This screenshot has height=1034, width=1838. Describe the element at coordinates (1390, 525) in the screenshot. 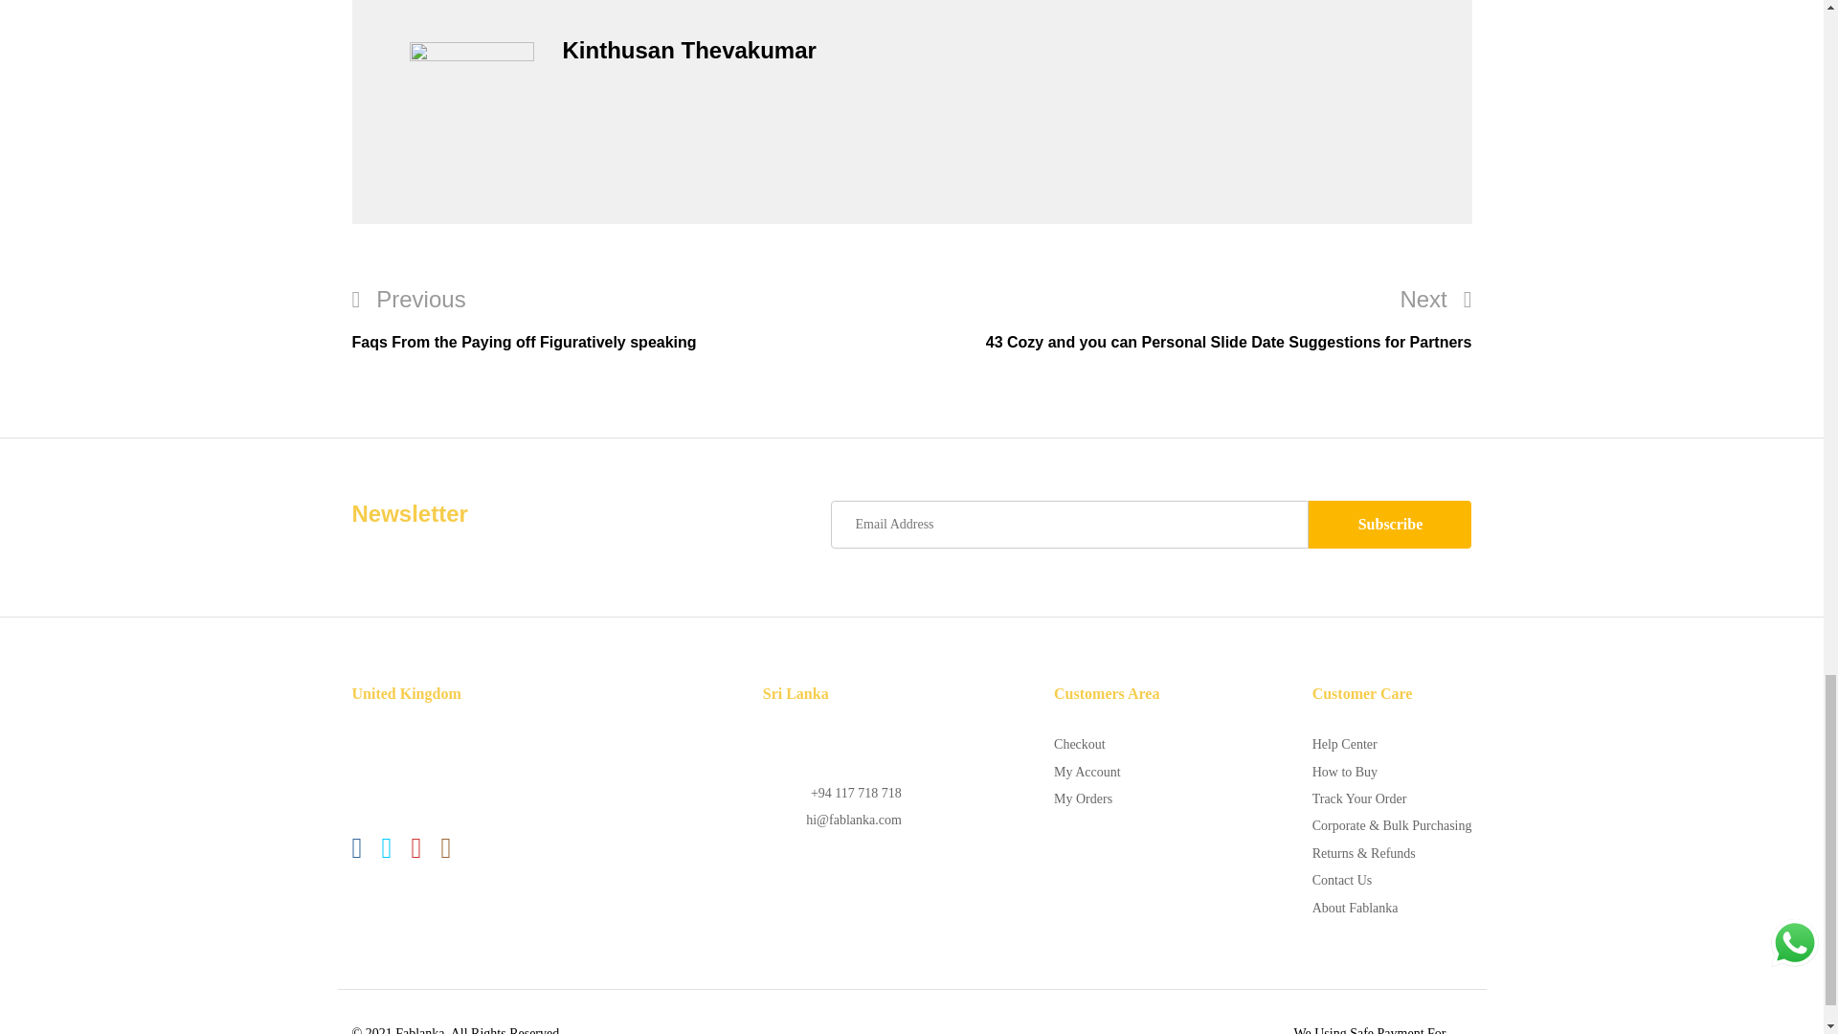

I see `Subscribe` at that location.